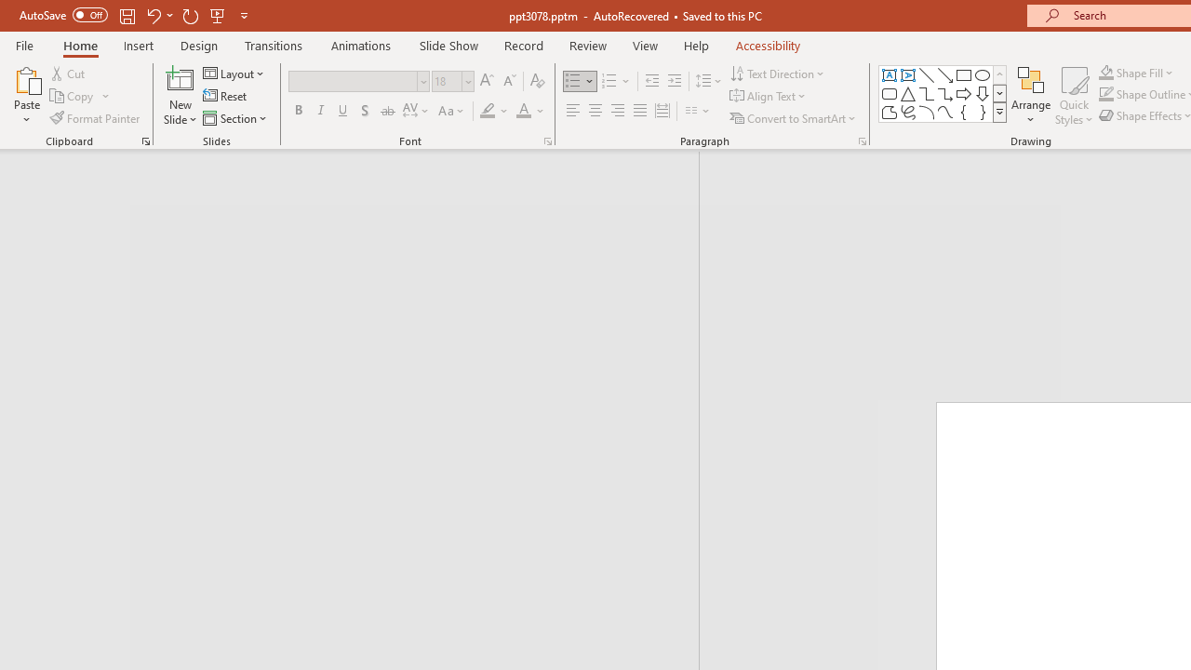 The height and width of the screenshot is (670, 1191). I want to click on Row up, so click(999, 74).